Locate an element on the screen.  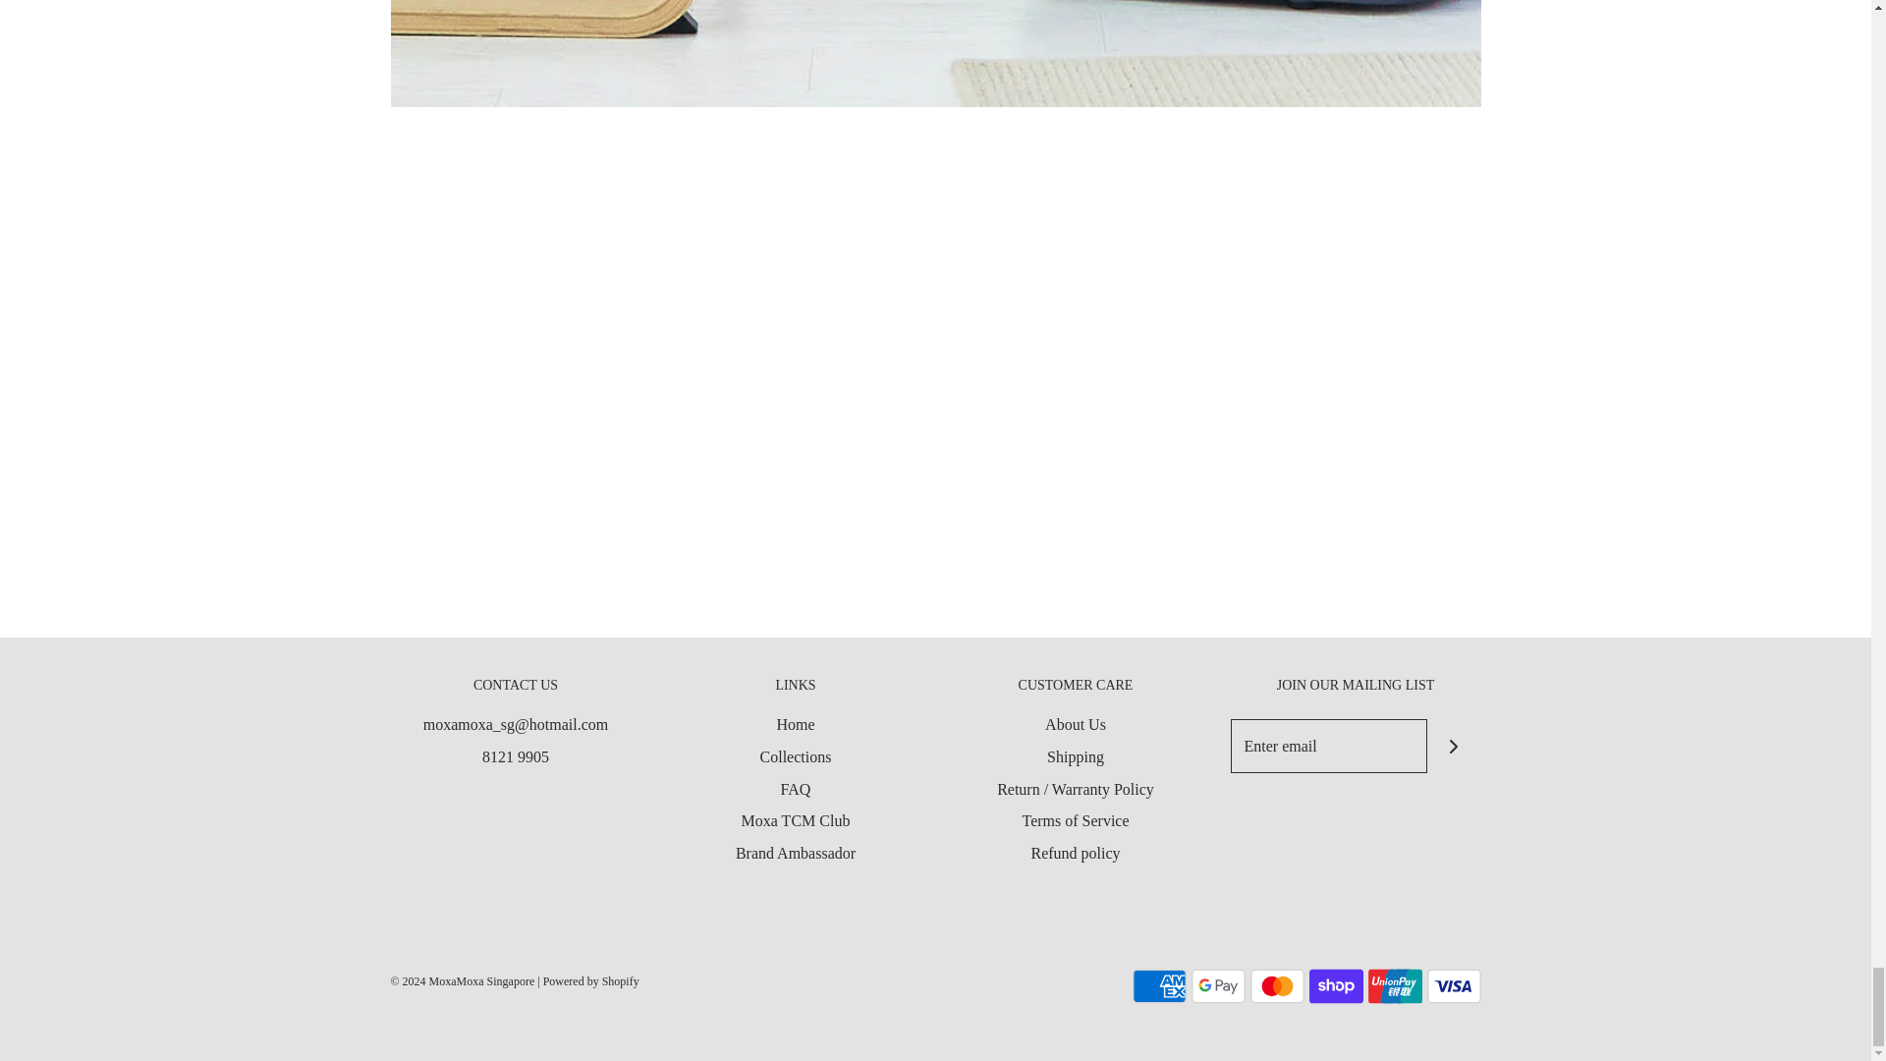
Visa is located at coordinates (1453, 985).